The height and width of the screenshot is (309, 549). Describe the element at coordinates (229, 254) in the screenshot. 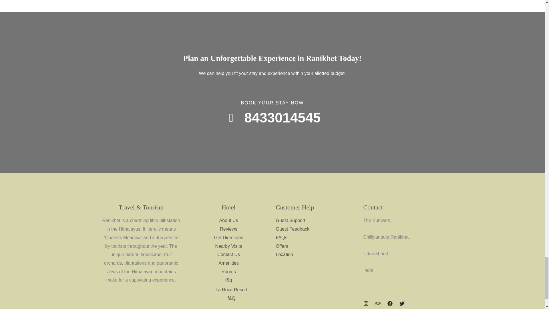

I see `Contact Us` at that location.